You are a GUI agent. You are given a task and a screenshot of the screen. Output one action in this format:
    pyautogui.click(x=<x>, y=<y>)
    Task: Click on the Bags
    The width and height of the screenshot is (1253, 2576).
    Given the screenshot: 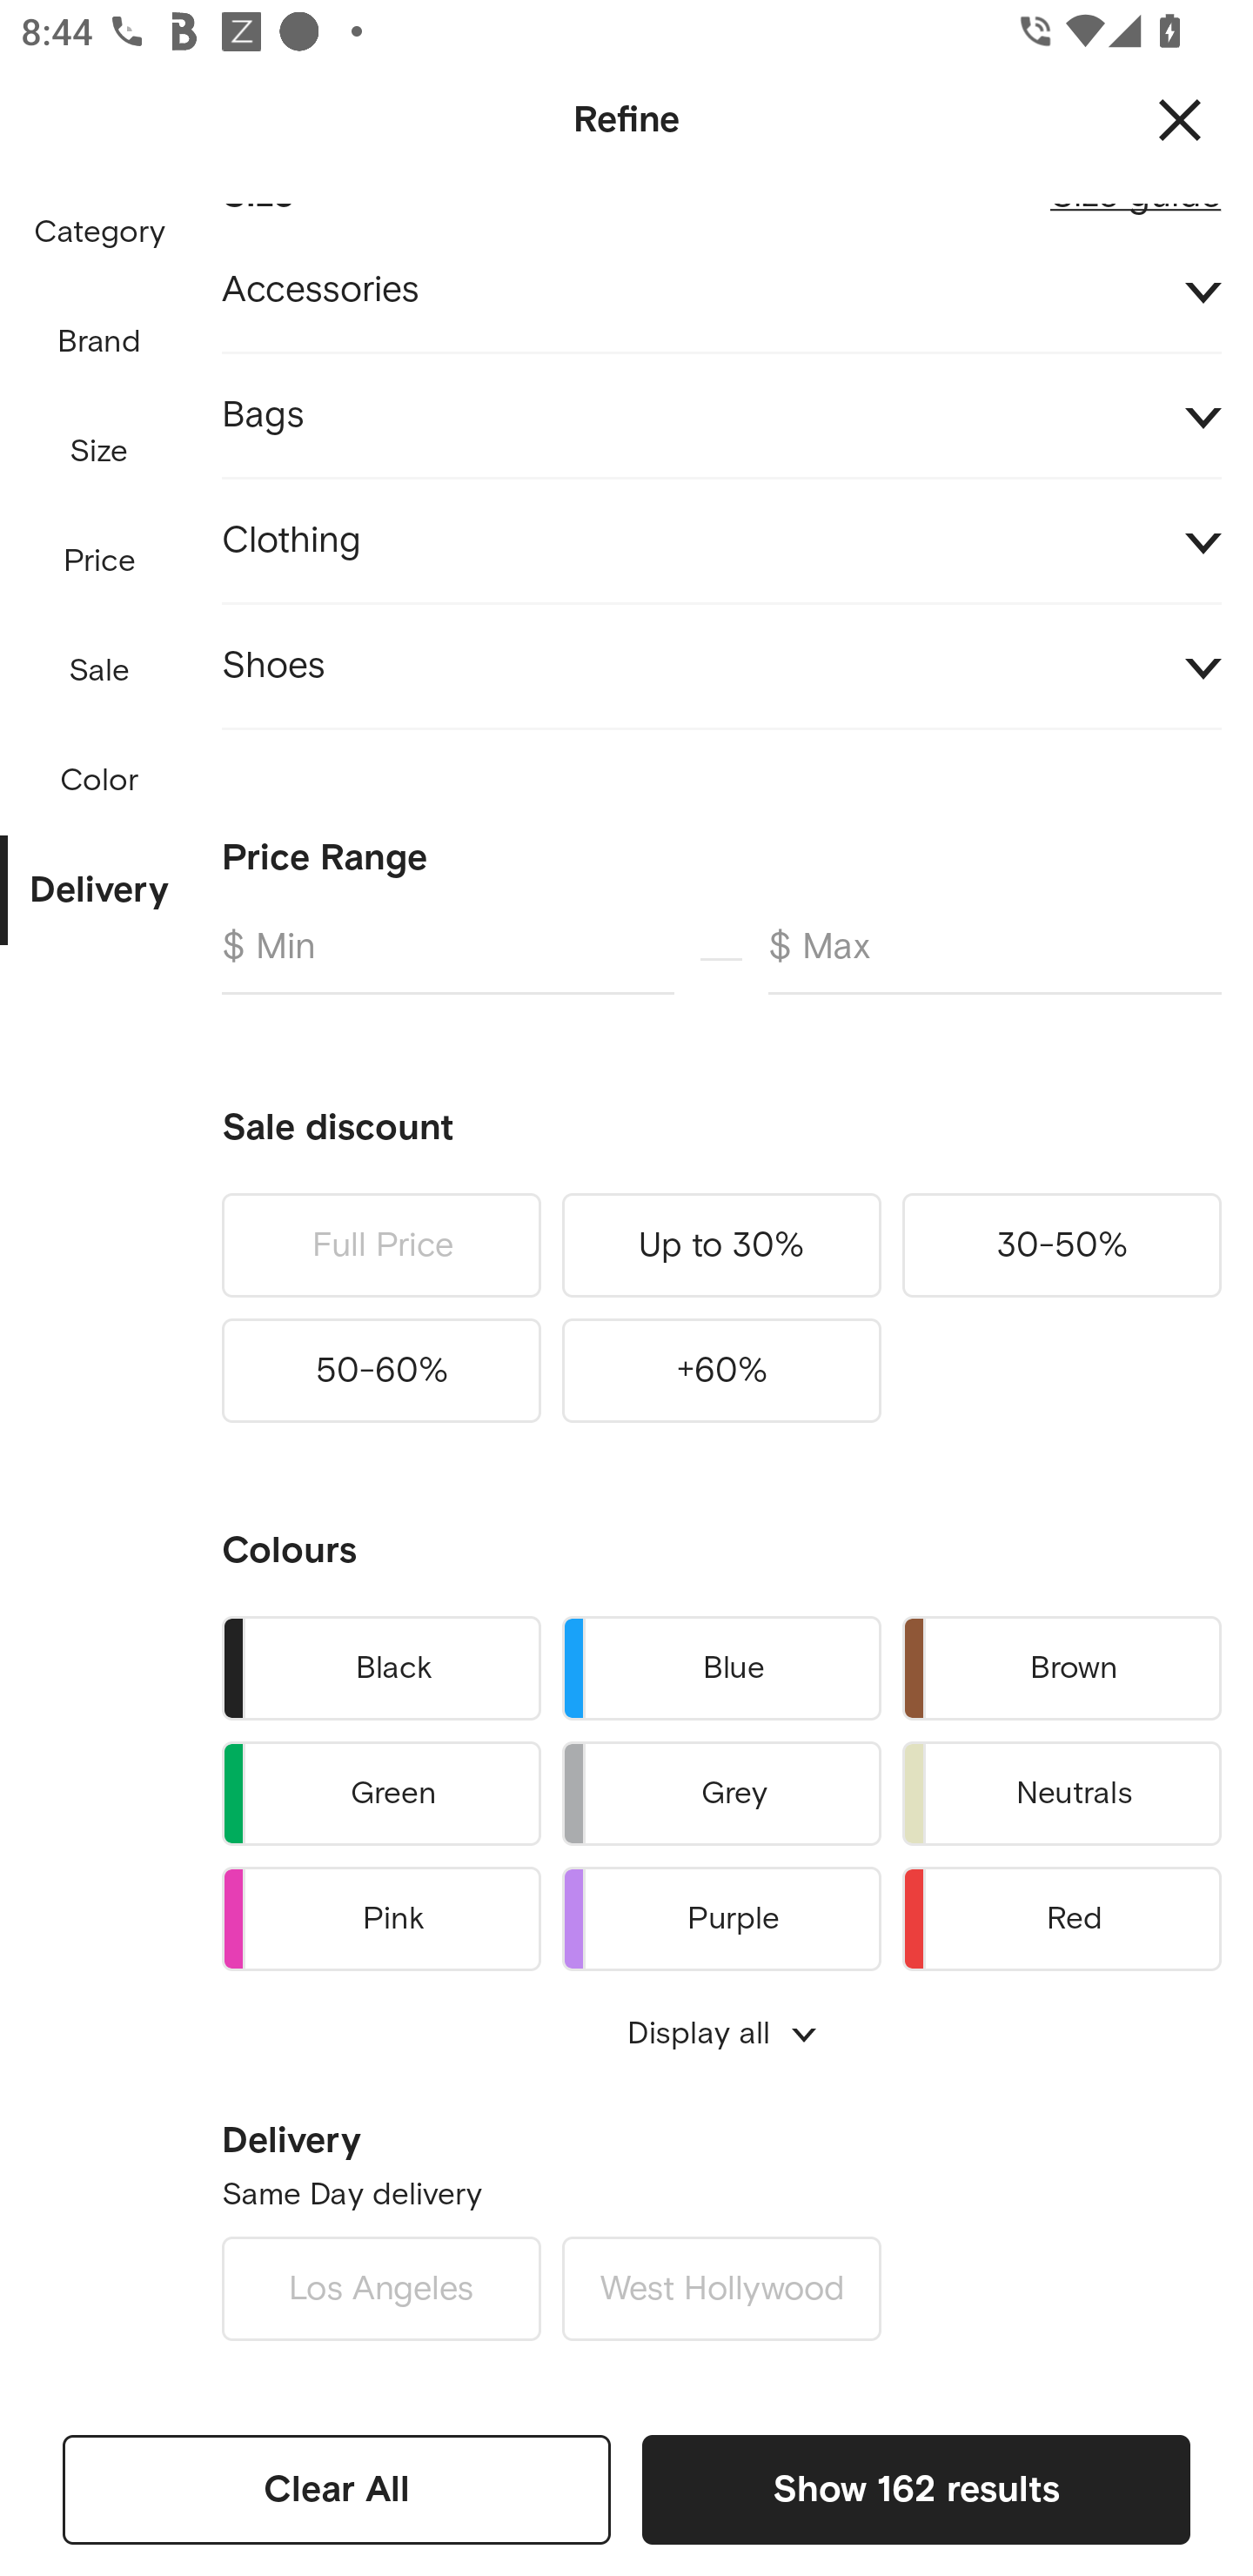 What is the action you would take?
    pyautogui.click(x=721, y=416)
    